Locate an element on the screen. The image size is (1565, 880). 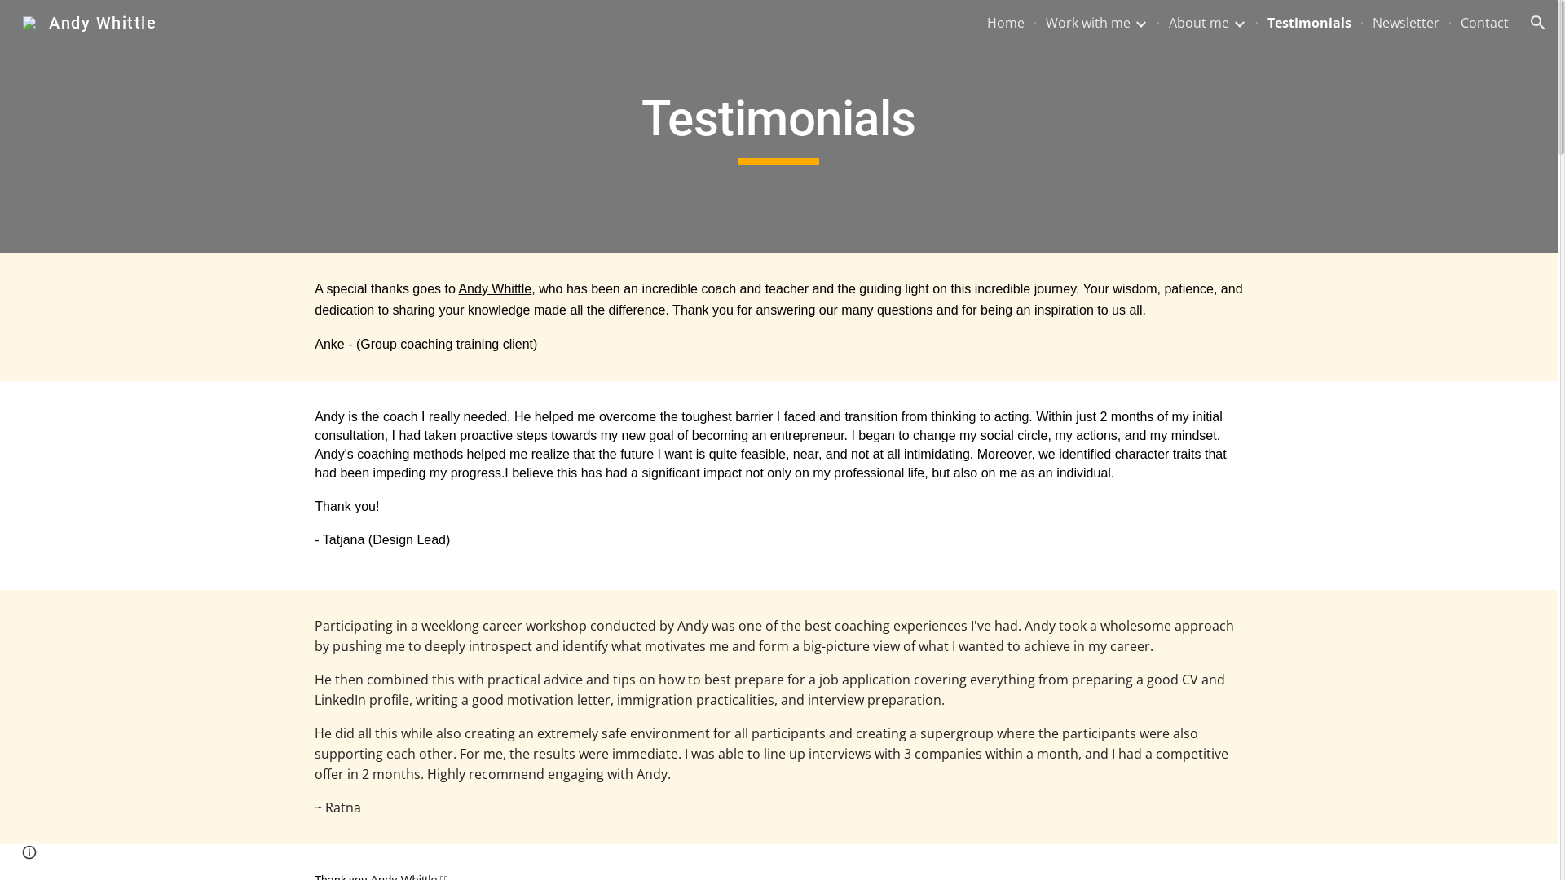
Newsletter is located at coordinates (1406, 23).